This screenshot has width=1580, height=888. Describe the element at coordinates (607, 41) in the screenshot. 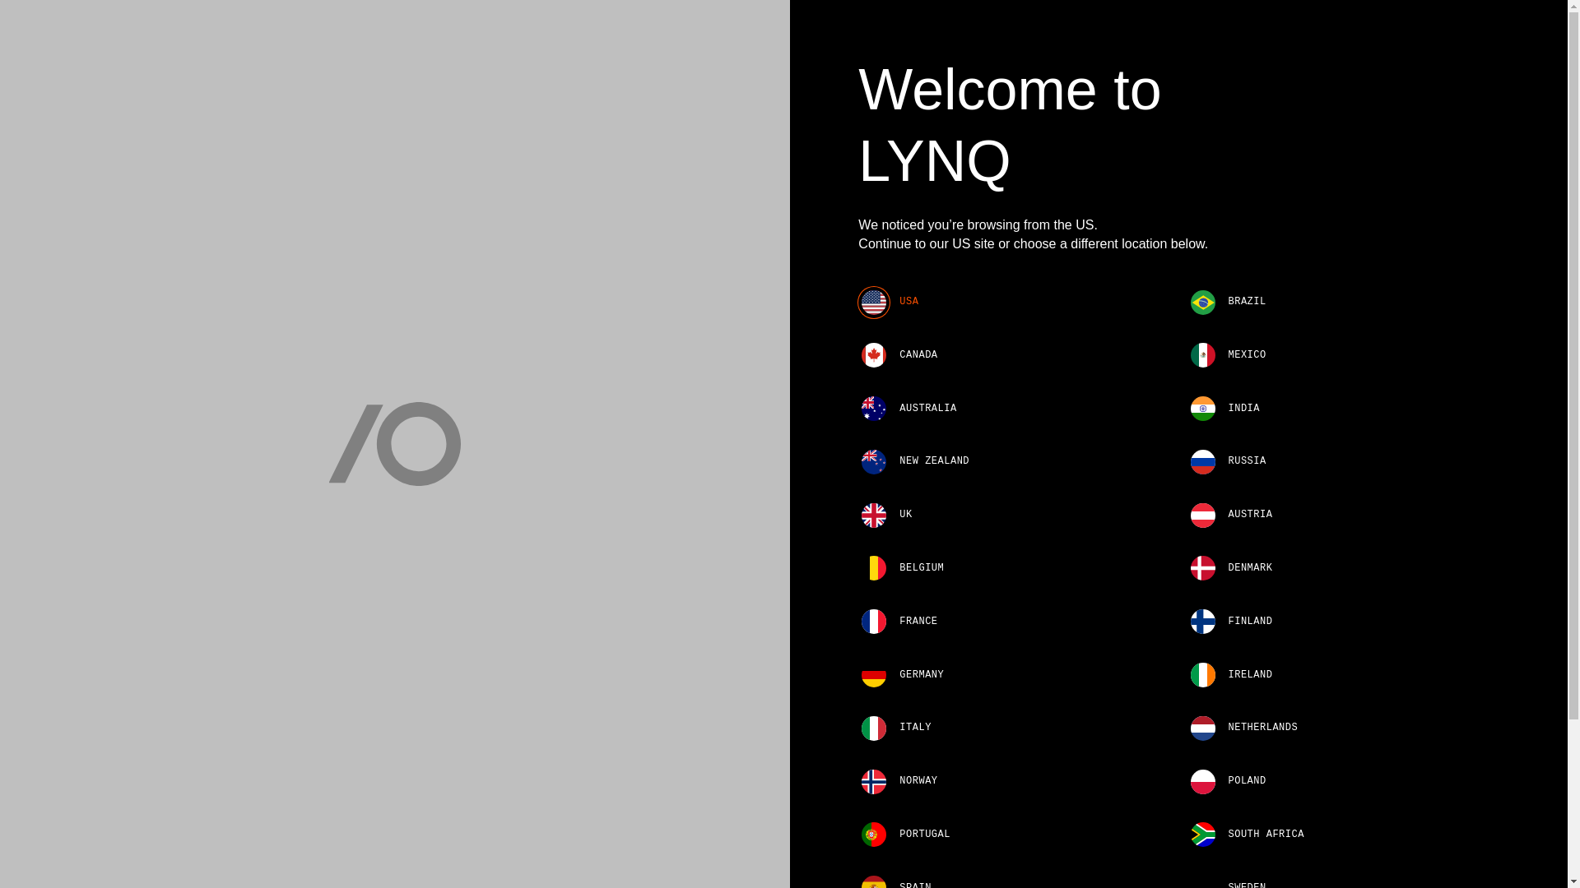

I see `Solution` at that location.